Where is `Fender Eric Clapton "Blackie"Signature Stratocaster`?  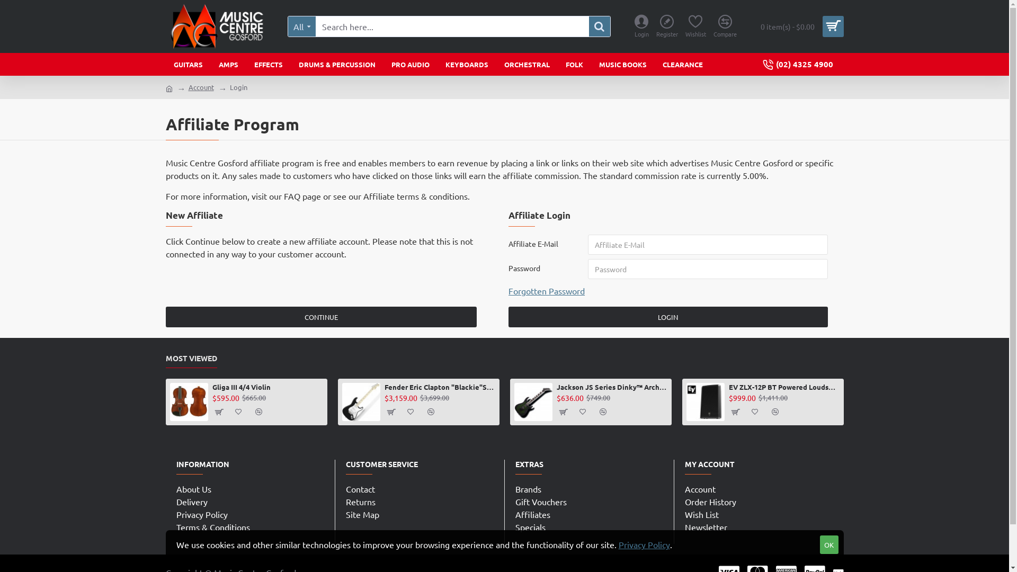 Fender Eric Clapton "Blackie"Signature Stratocaster is located at coordinates (440, 388).